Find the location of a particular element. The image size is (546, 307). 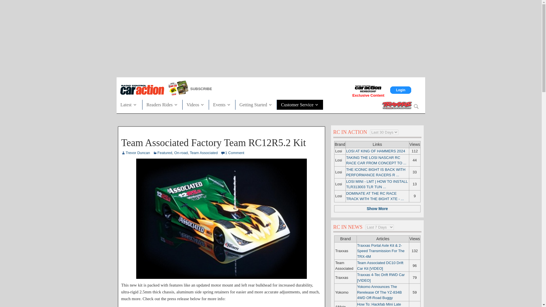

Readers Rides is located at coordinates (162, 104).